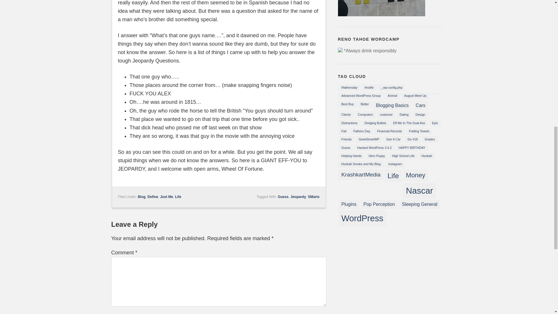  What do you see at coordinates (142, 197) in the screenshot?
I see `Blog` at bounding box center [142, 197].